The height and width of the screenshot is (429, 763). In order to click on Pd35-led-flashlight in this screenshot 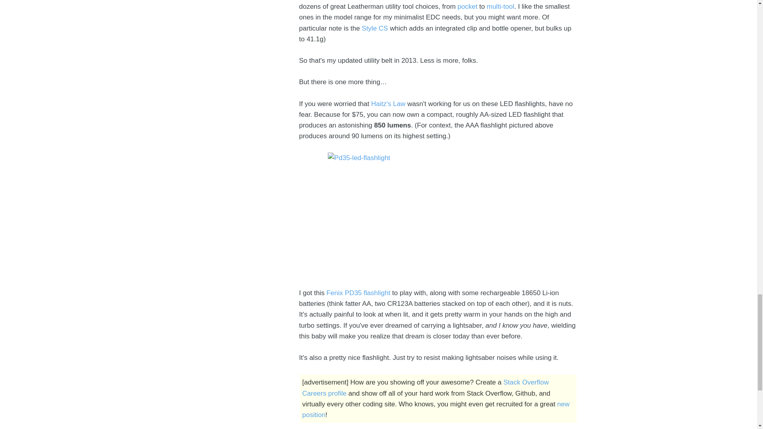, I will do `click(438, 214)`.